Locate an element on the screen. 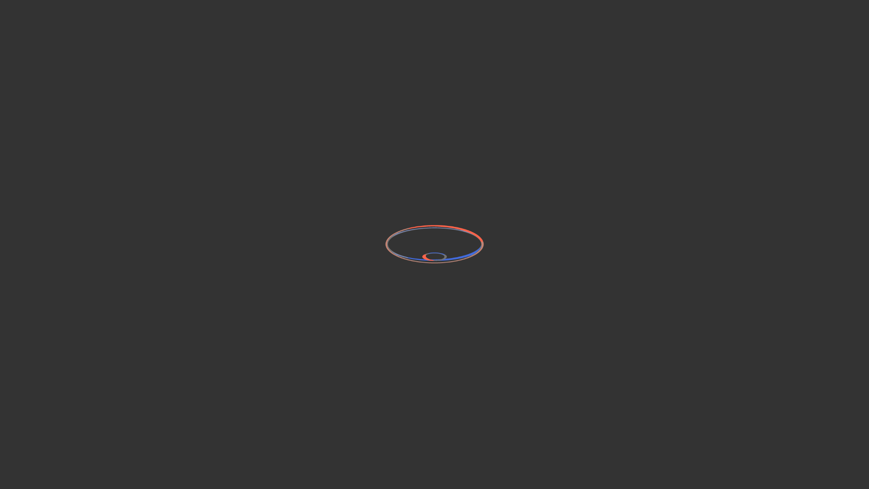  REC Home is located at coordinates (205, 65).